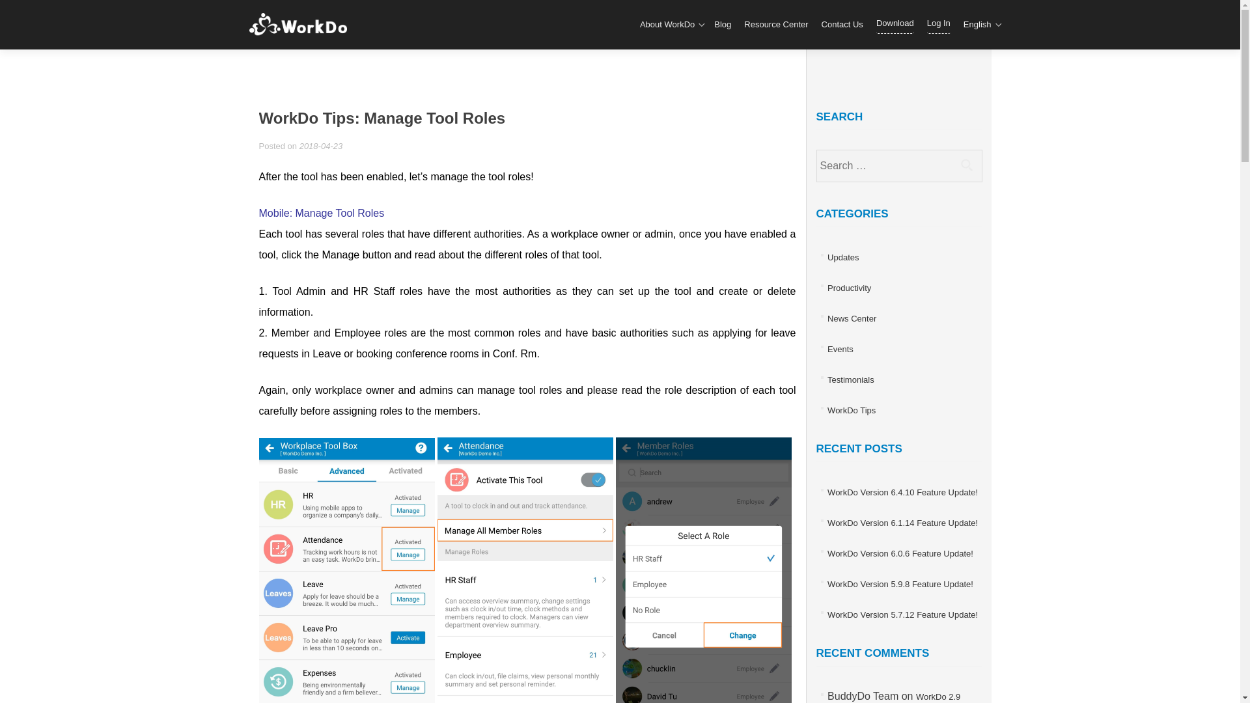  What do you see at coordinates (840, 349) in the screenshot?
I see `Events` at bounding box center [840, 349].